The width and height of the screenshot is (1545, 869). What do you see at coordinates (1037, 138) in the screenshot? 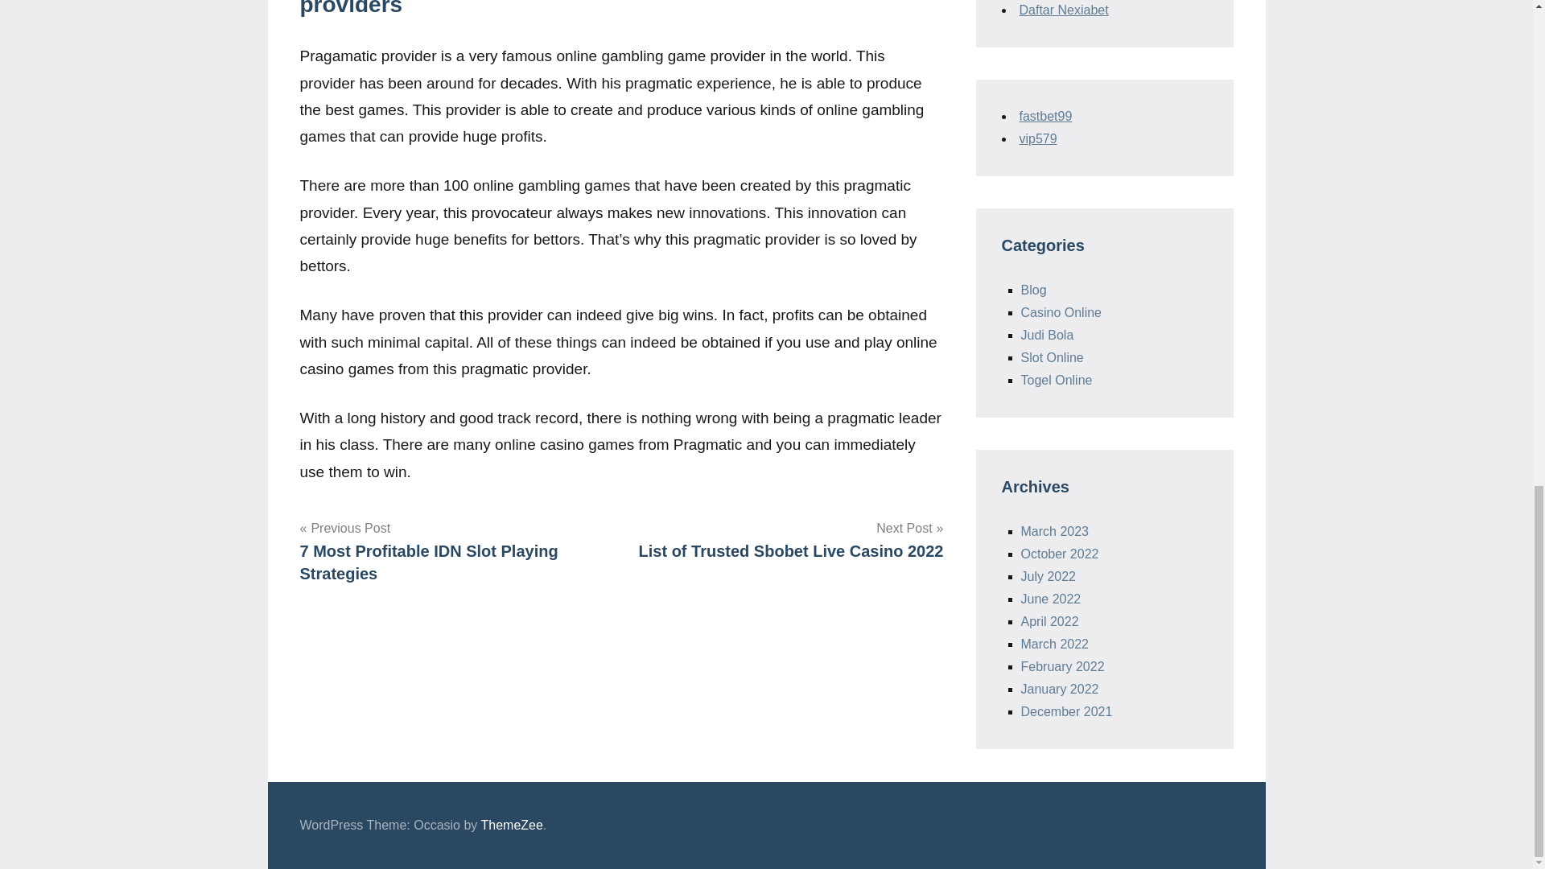
I see `Daftar Nexiabet` at bounding box center [1037, 138].